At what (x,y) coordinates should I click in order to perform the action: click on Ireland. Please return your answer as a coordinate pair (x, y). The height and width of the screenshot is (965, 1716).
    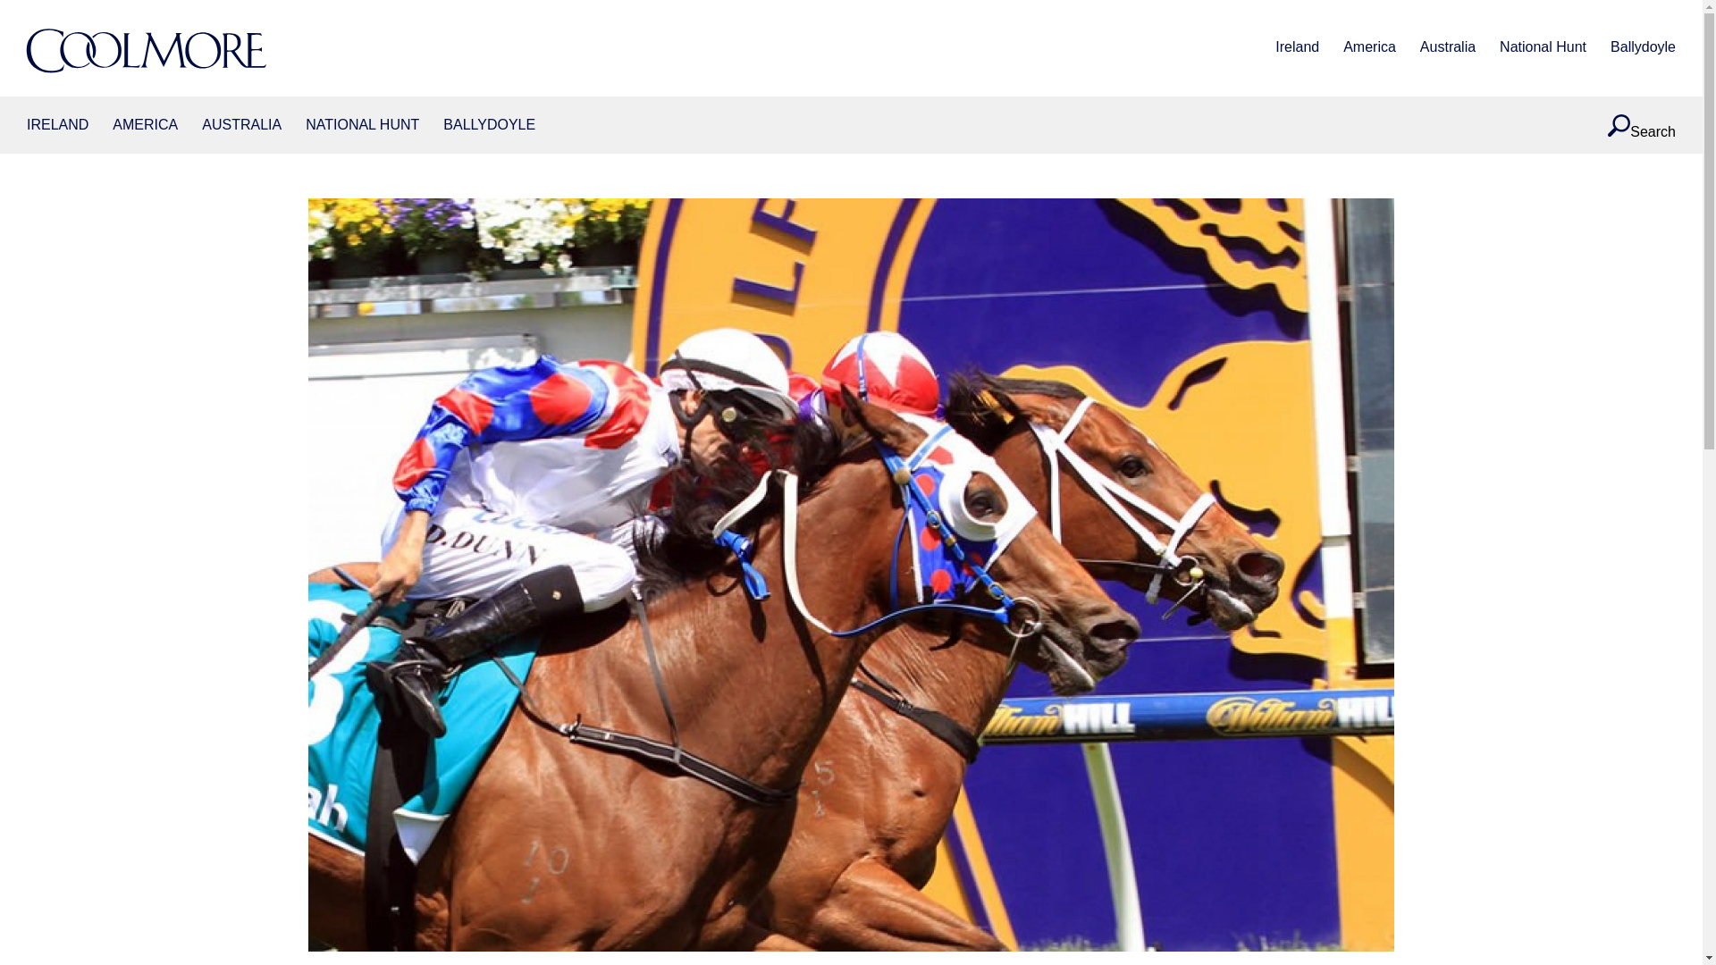
    Looking at the image, I should click on (57, 125).